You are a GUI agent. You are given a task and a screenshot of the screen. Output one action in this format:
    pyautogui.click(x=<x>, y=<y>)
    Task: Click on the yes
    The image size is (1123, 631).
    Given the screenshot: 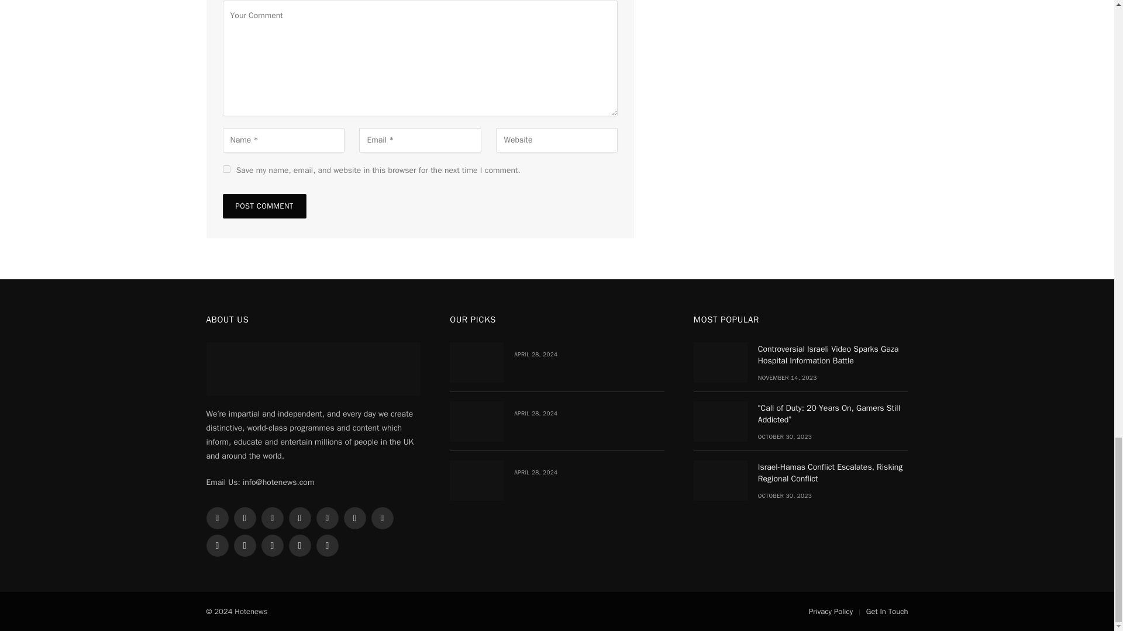 What is the action you would take?
    pyautogui.click(x=226, y=168)
    